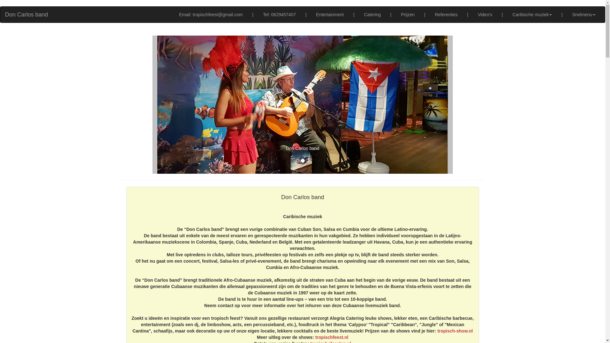 Image resolution: width=610 pixels, height=343 pixels. Describe the element at coordinates (408, 15) in the screenshot. I see `Prijzen` at that location.